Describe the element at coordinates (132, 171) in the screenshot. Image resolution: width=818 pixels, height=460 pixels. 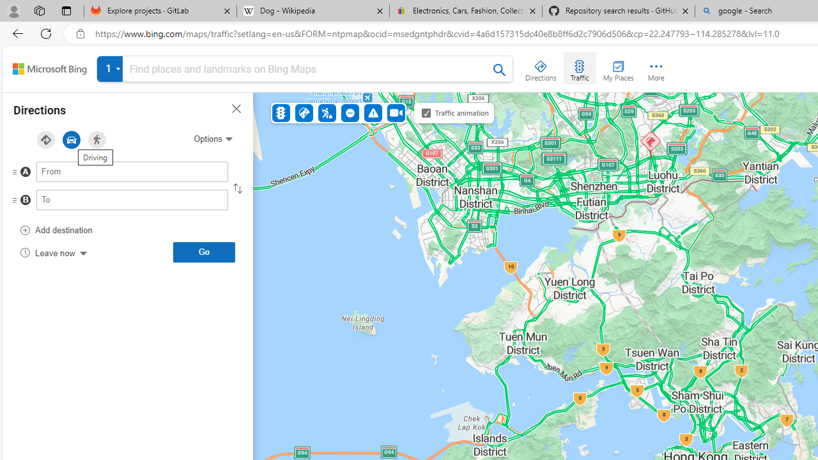
I see `From` at that location.